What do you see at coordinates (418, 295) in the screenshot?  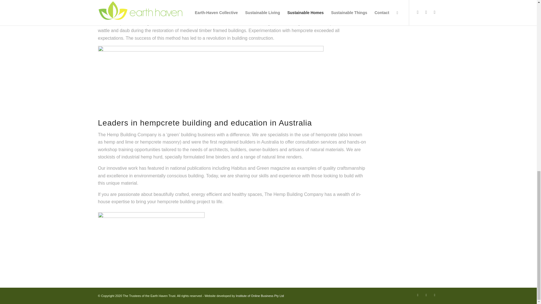 I see `Facebook` at bounding box center [418, 295].